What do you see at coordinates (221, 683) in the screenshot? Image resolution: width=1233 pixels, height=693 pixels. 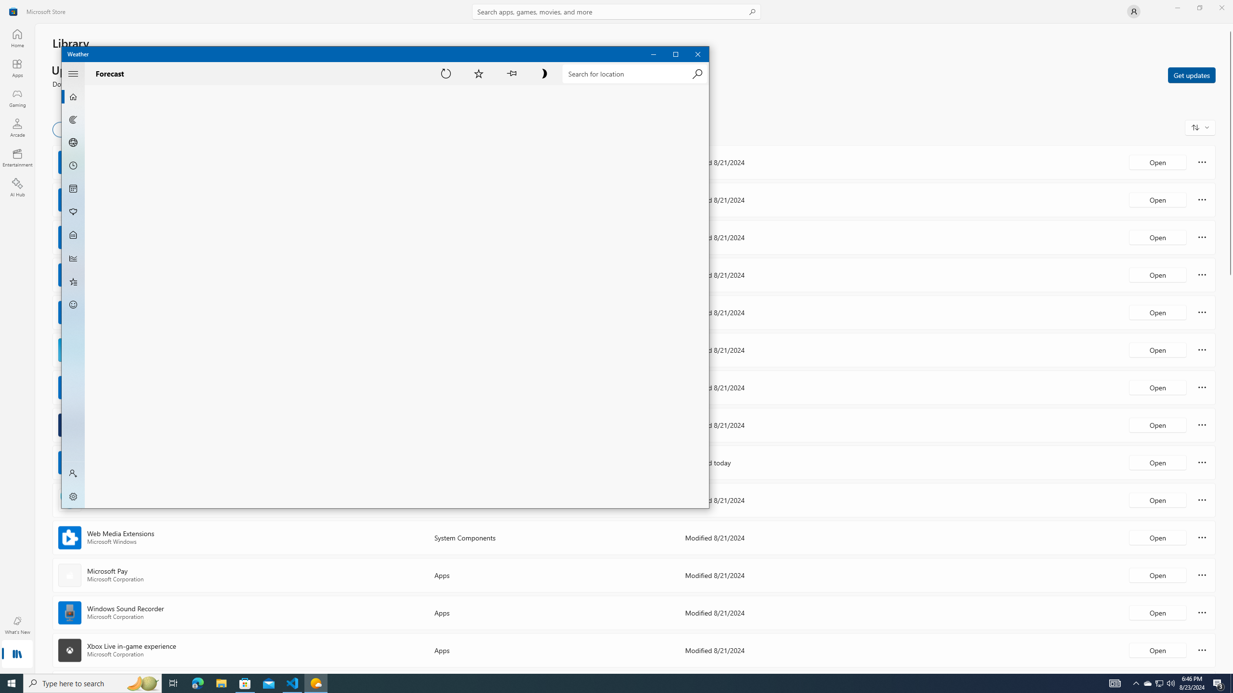 I see `File Explorer` at bounding box center [221, 683].